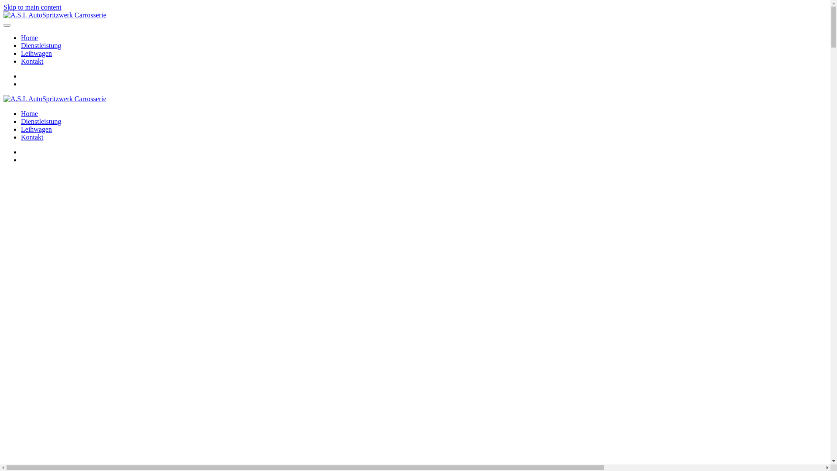 The height and width of the screenshot is (471, 837). I want to click on Kontakt, so click(32, 61).